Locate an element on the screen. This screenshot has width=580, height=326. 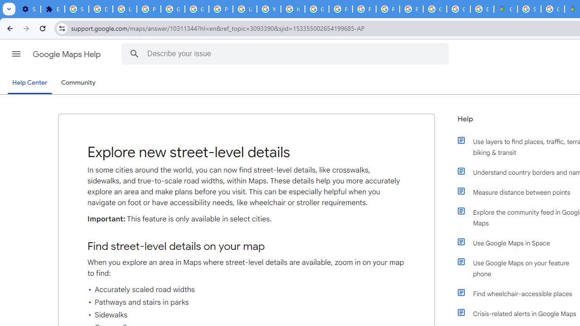
Google Maps Help is located at coordinates (67, 54).